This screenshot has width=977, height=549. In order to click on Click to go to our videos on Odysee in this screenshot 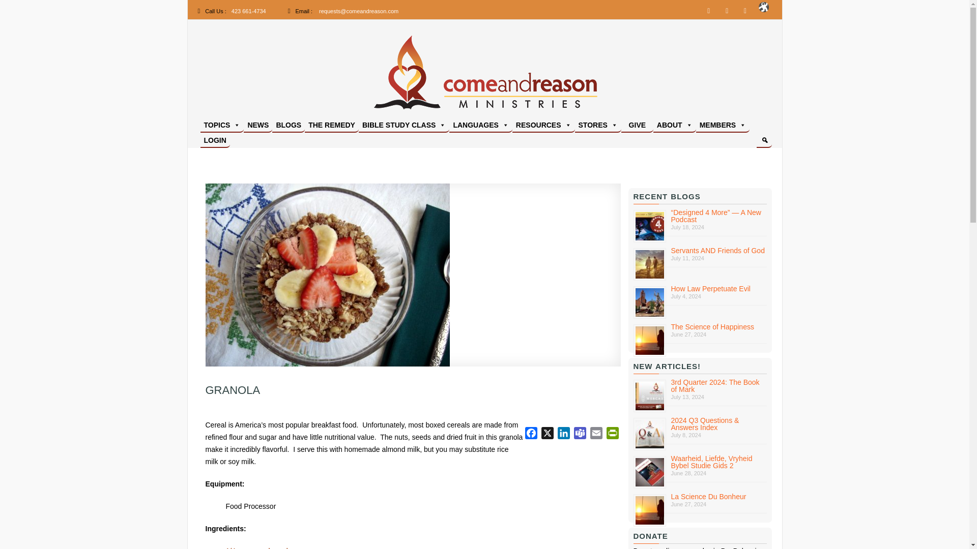, I will do `click(763, 10)`.